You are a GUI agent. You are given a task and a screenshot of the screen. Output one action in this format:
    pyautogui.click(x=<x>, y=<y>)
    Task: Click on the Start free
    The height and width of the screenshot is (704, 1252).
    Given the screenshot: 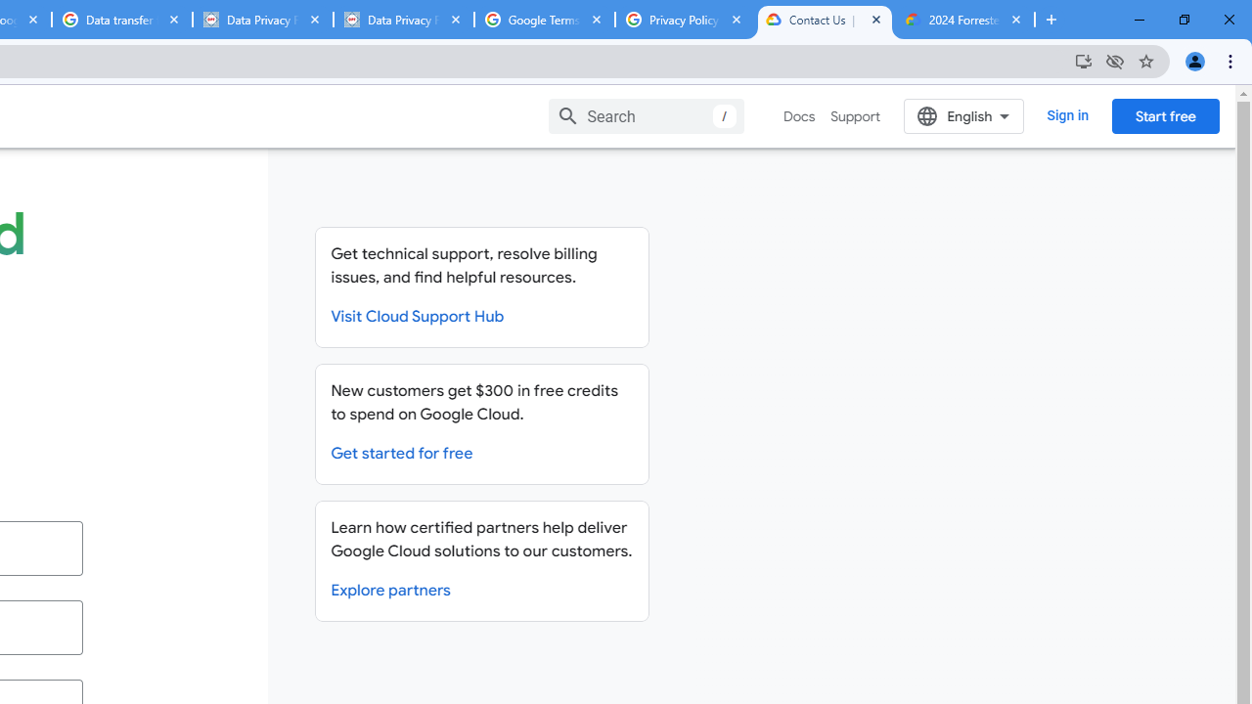 What is the action you would take?
    pyautogui.click(x=1165, y=115)
    